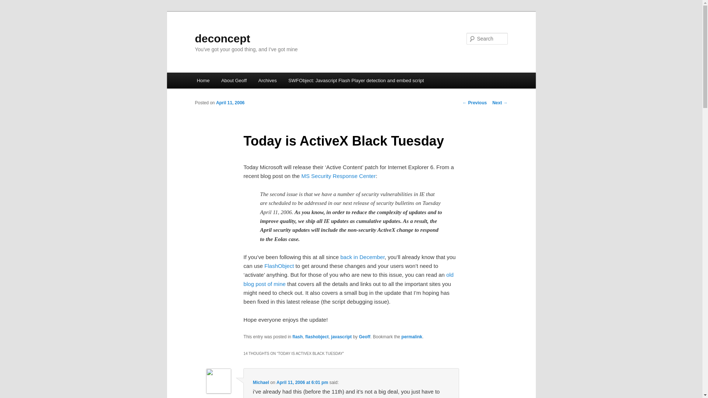  I want to click on Home, so click(203, 80).